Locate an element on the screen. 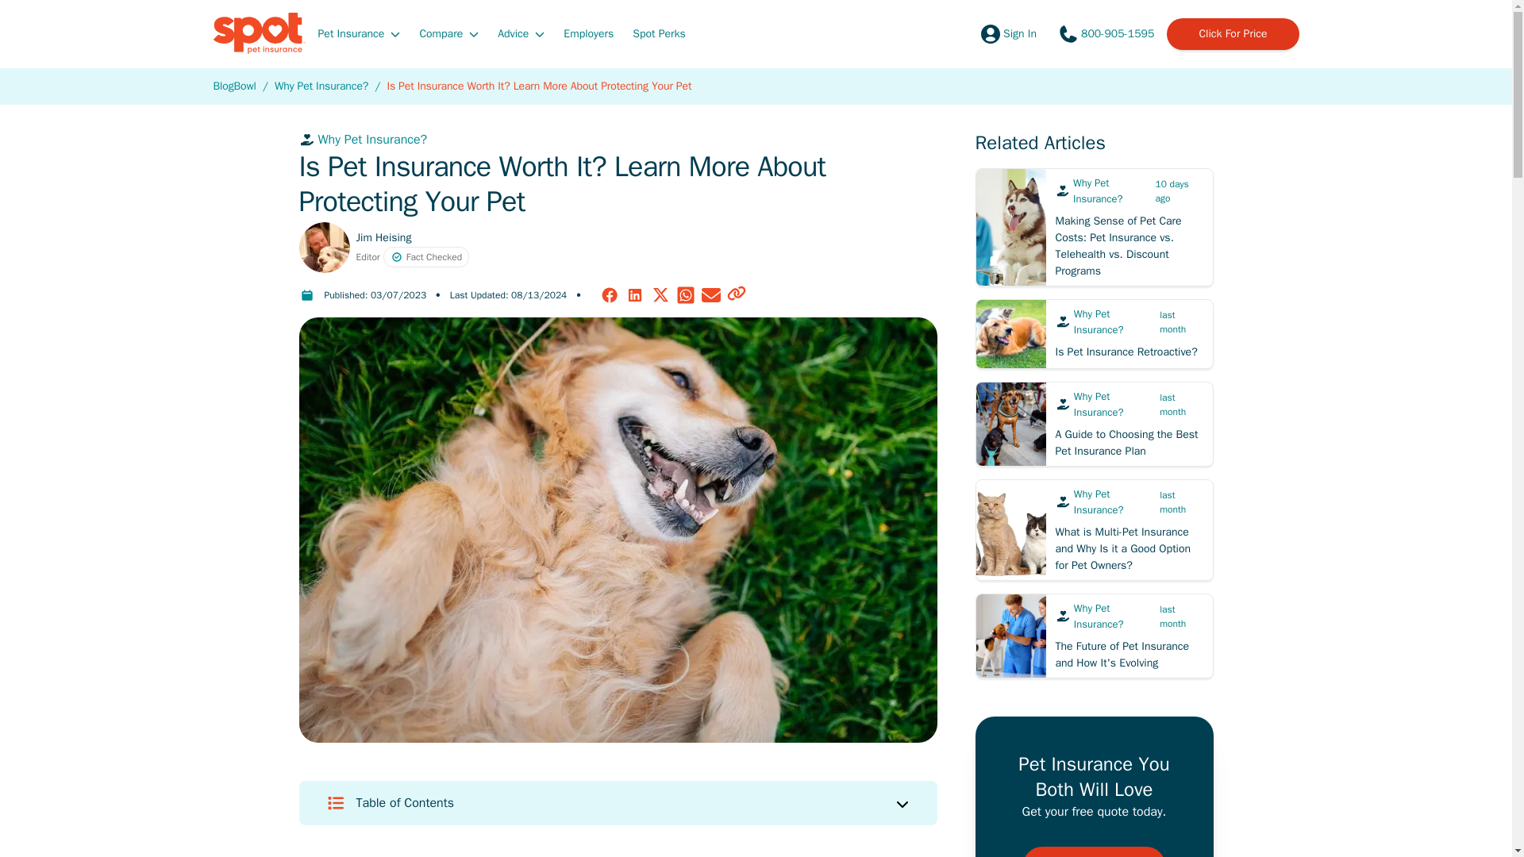 This screenshot has height=857, width=1524. Why Pet Insurance? is located at coordinates (618, 140).